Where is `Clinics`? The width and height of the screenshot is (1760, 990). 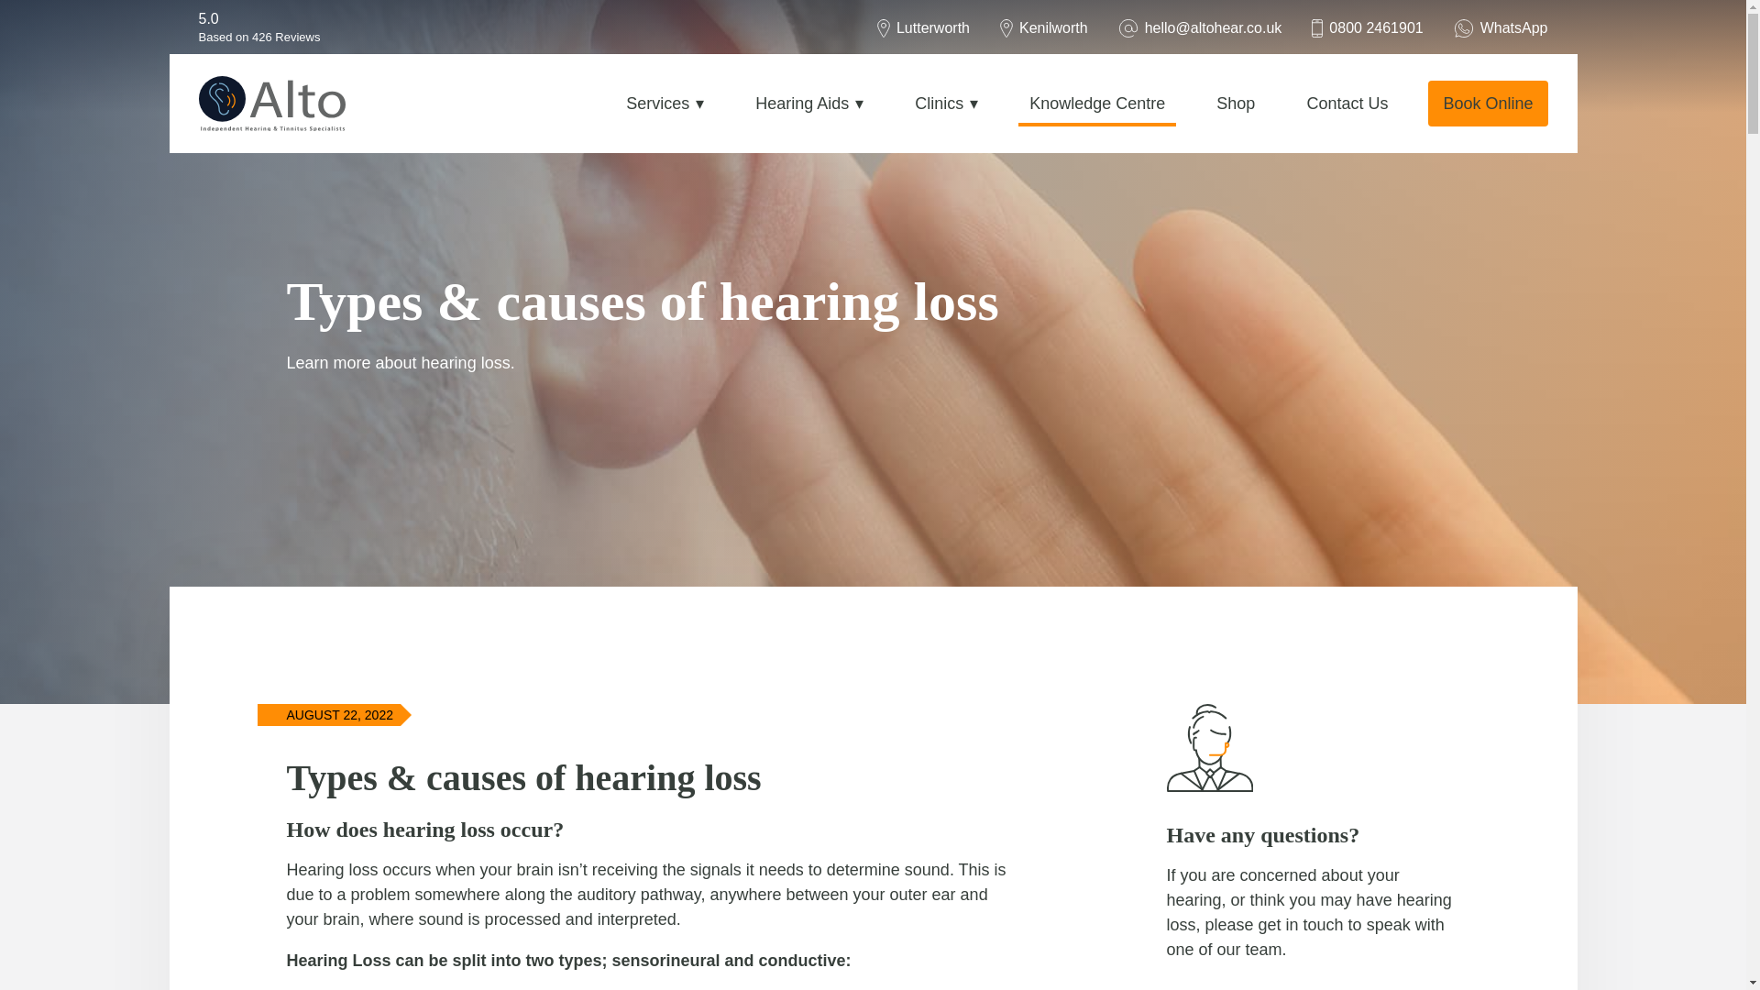 Clinics is located at coordinates (946, 103).